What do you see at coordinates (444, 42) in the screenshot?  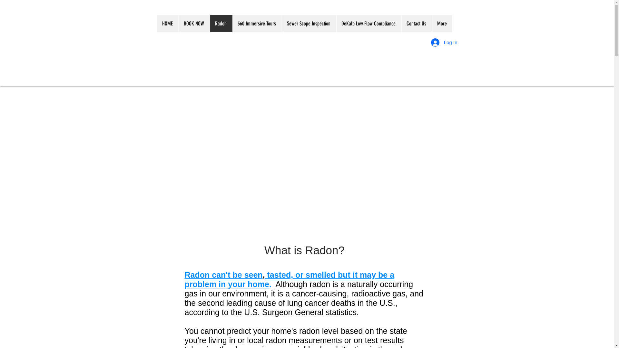 I see `Log In` at bounding box center [444, 42].